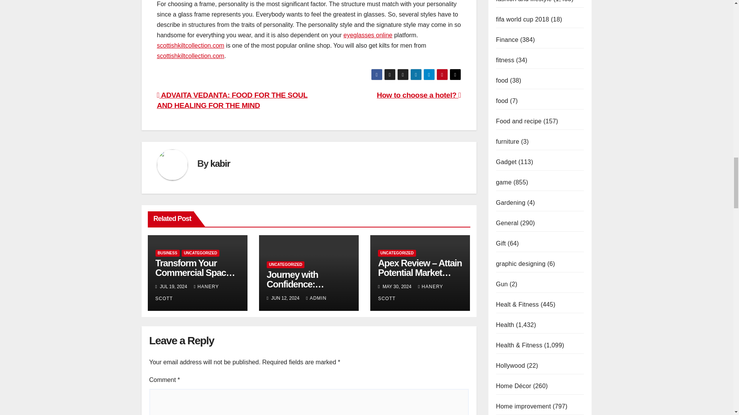 Image resolution: width=739 pixels, height=415 pixels. I want to click on How to choose a hotel?, so click(419, 95).